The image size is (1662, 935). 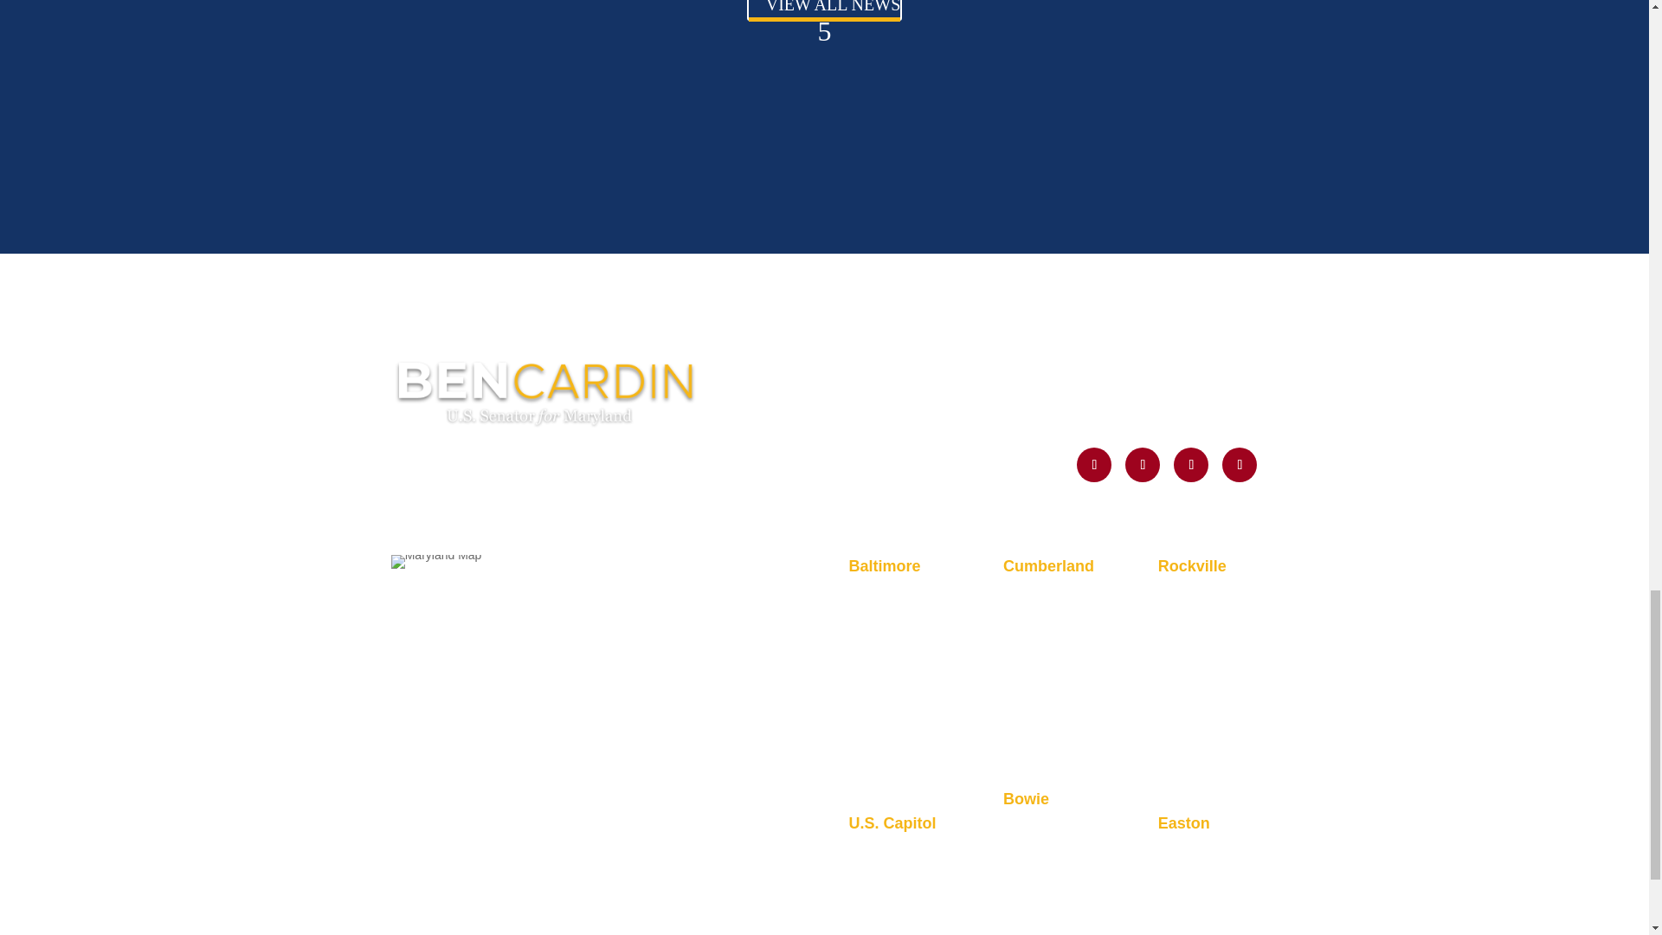 I want to click on Follow on Facebook, so click(x=1239, y=465).